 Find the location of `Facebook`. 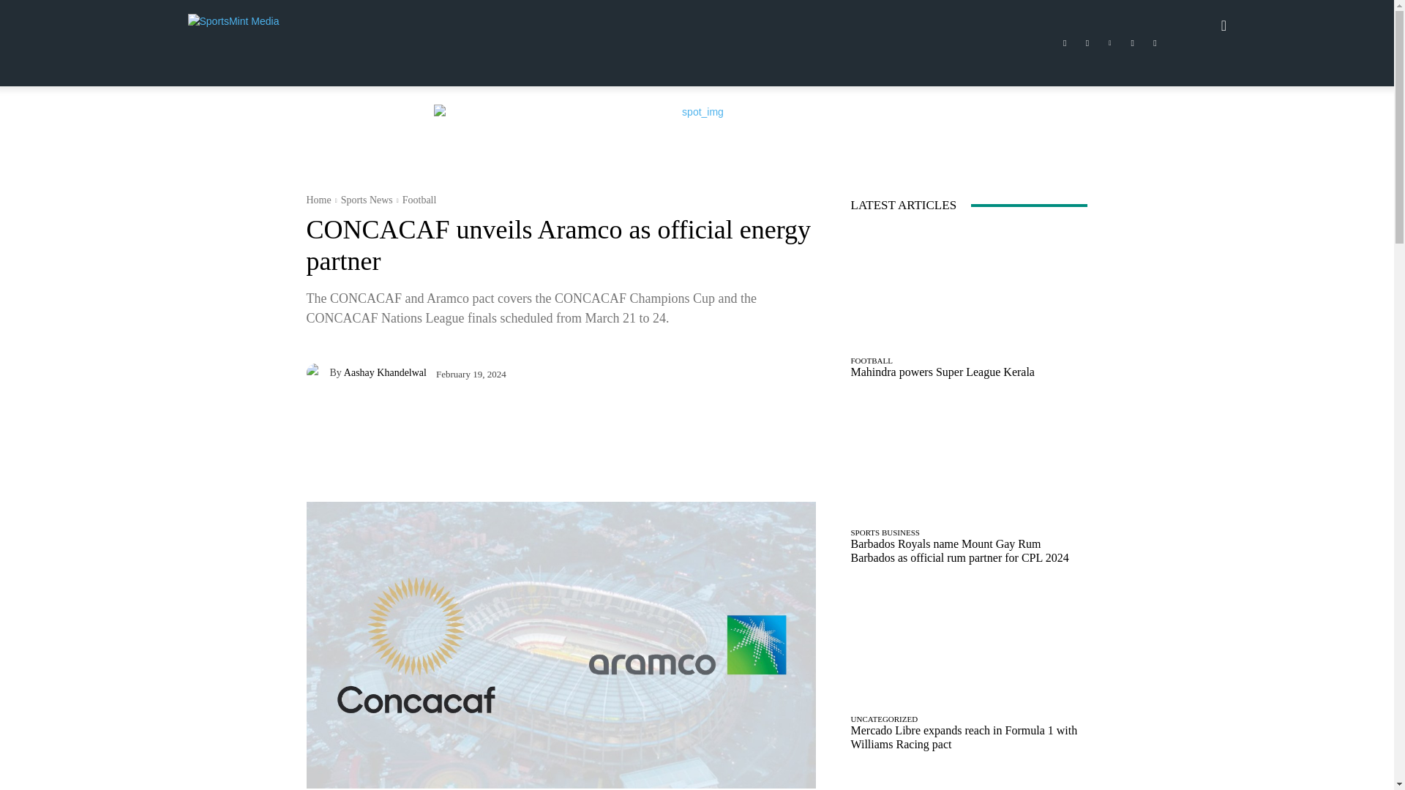

Facebook is located at coordinates (1064, 43).